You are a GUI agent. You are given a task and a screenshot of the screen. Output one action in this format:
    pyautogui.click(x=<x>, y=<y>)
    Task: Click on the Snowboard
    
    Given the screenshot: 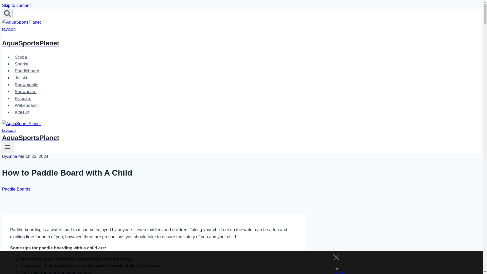 What is the action you would take?
    pyautogui.click(x=25, y=92)
    